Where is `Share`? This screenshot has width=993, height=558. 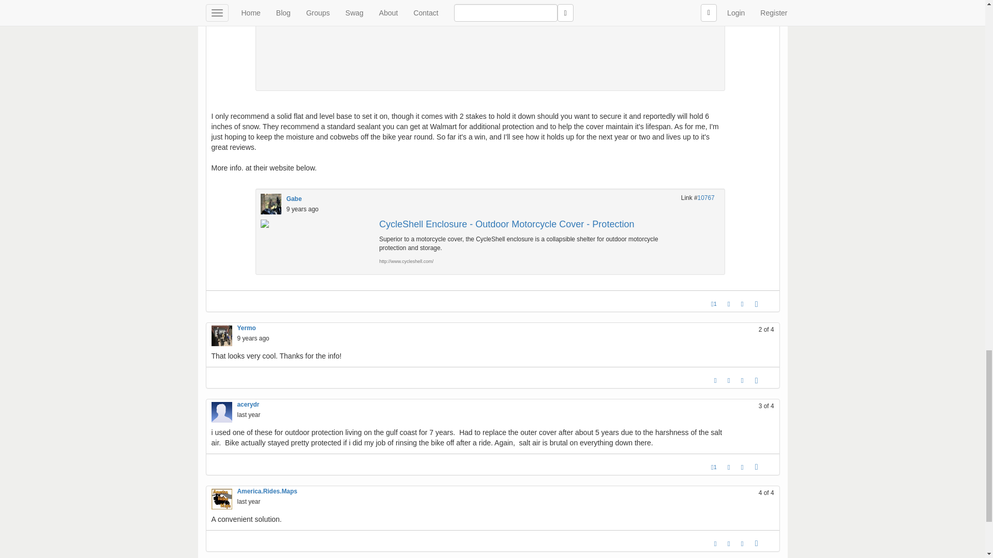 Share is located at coordinates (756, 304).